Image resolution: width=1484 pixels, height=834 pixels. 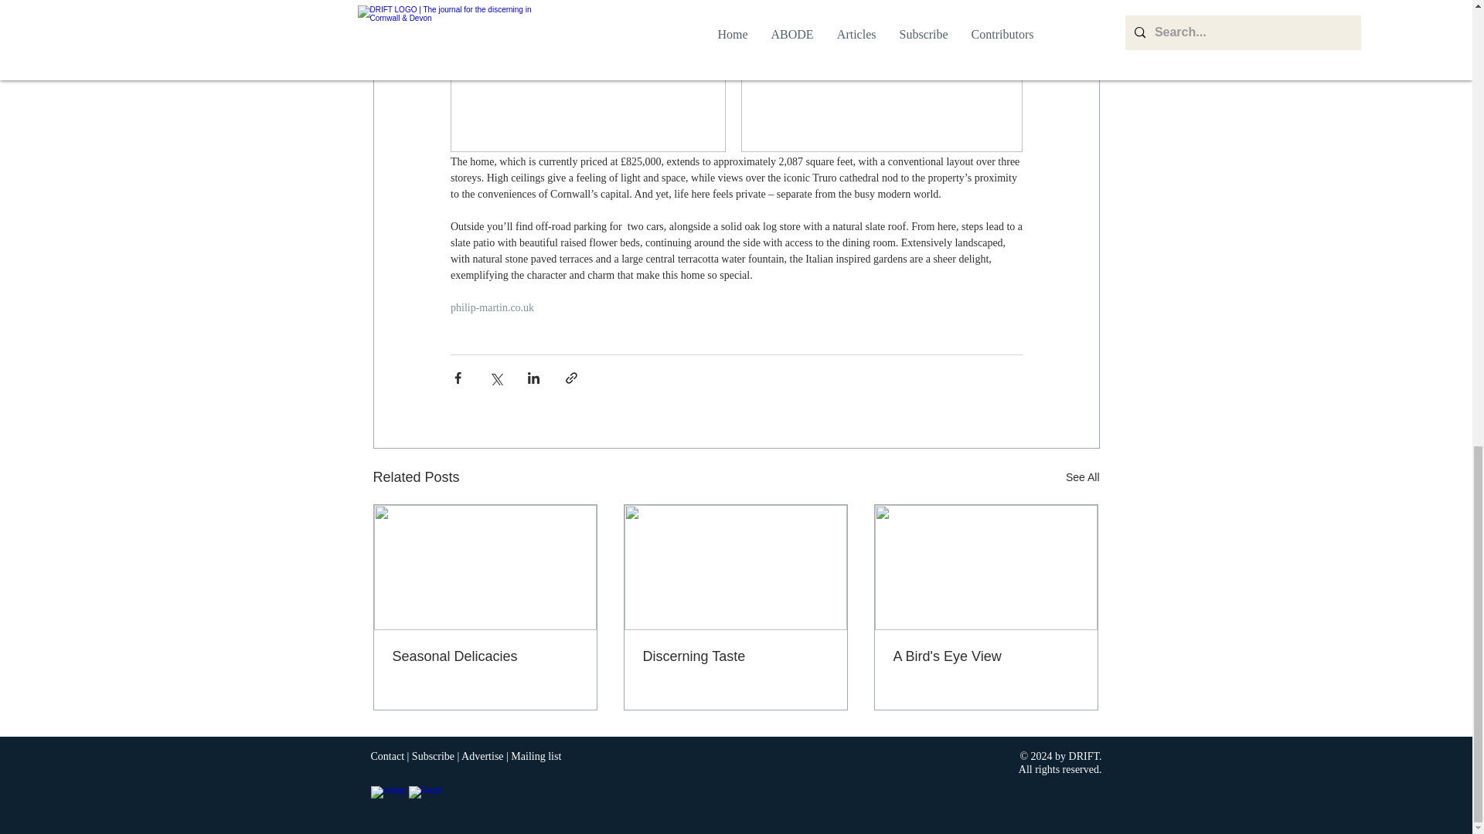 I want to click on Discerning Taste, so click(x=735, y=656).